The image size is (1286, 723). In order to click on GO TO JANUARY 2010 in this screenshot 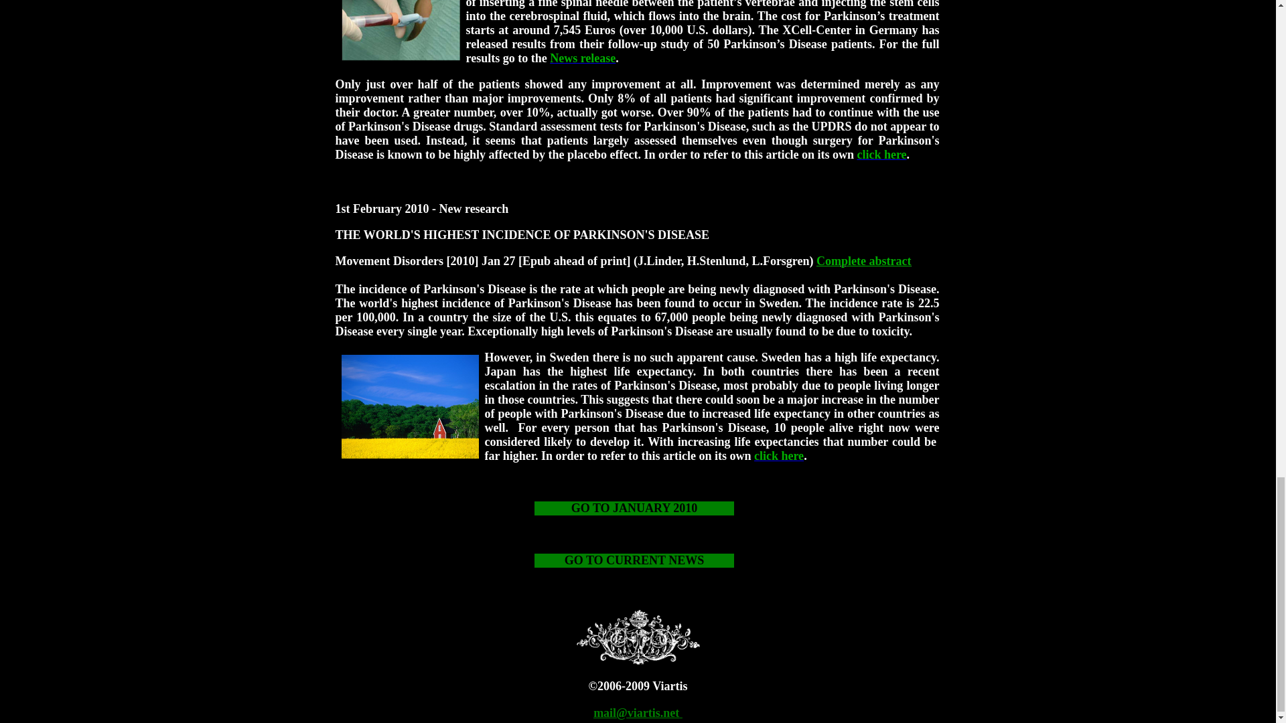, I will do `click(634, 507)`.